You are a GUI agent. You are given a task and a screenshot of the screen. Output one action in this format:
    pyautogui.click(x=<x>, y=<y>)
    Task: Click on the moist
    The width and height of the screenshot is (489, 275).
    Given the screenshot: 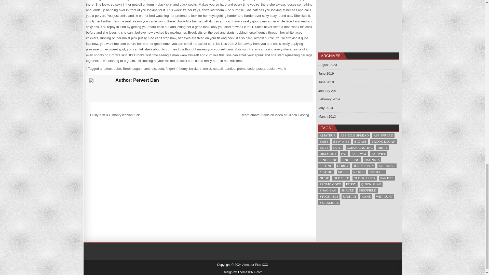 What is the action you would take?
    pyautogui.click(x=207, y=68)
    